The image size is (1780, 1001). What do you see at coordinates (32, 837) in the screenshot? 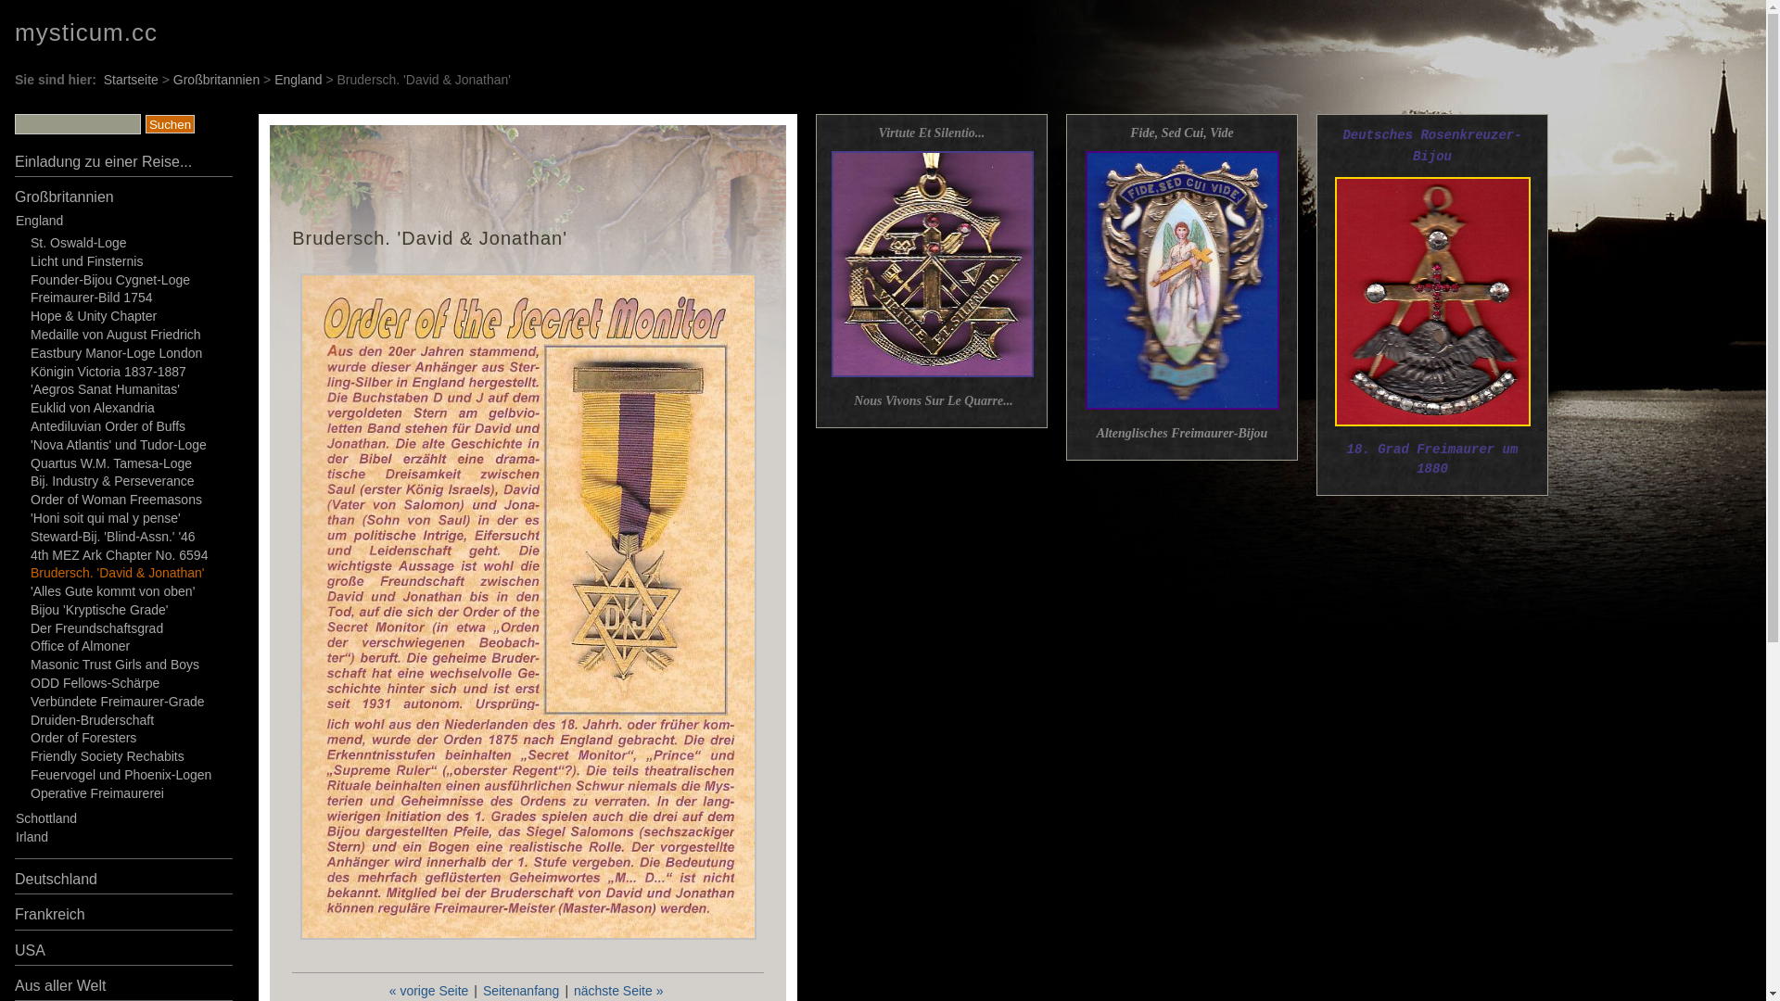
I see `Irland` at bounding box center [32, 837].